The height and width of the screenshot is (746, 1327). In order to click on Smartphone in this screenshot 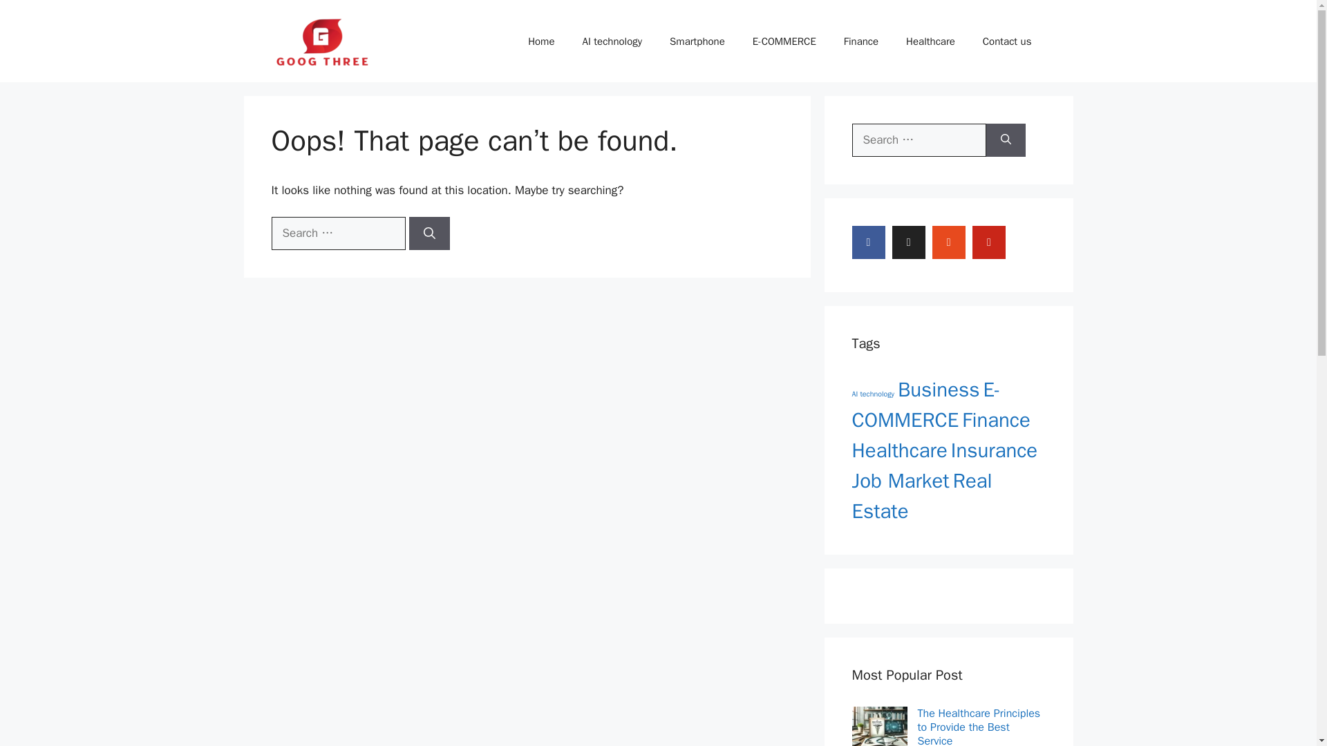, I will do `click(697, 41)`.